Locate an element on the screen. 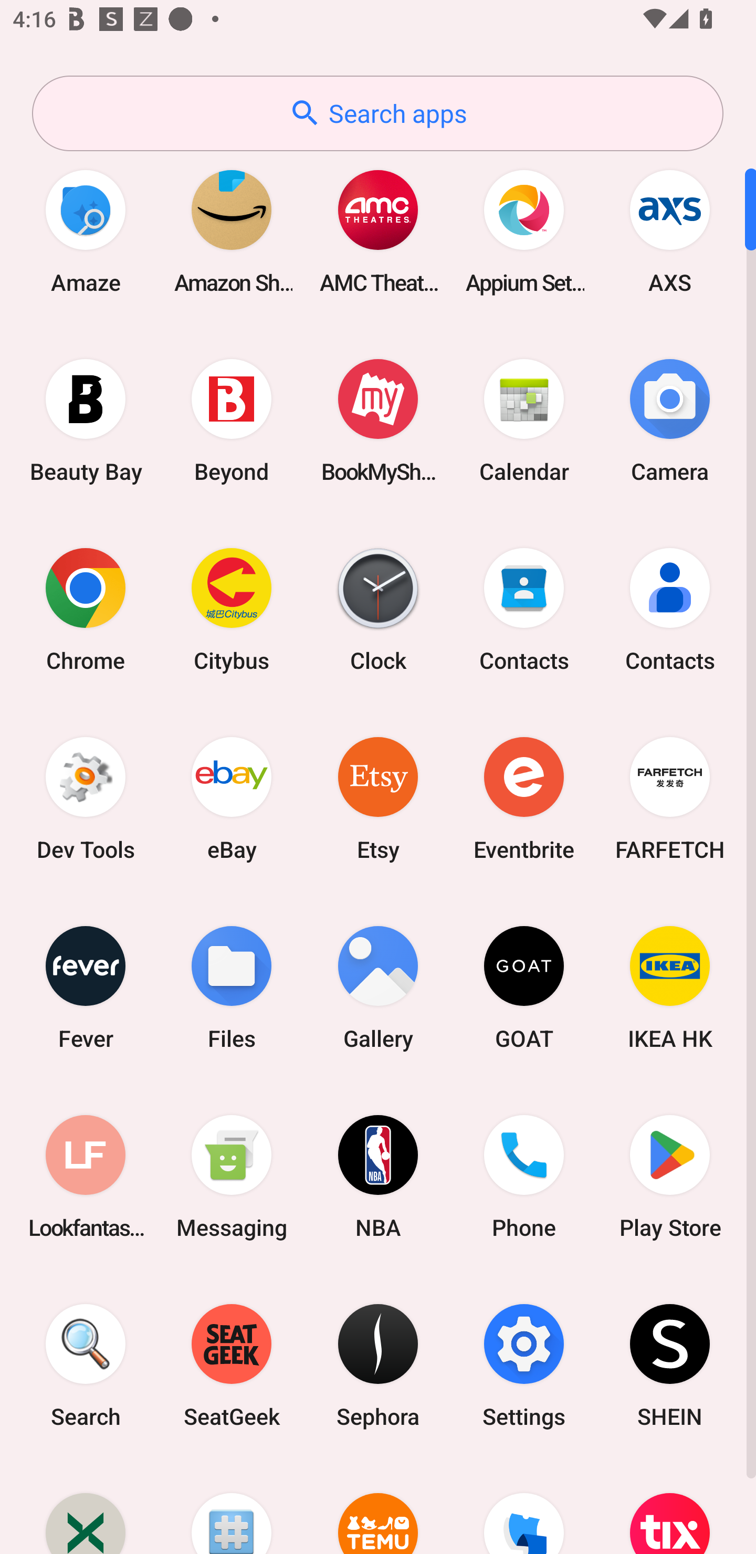 The height and width of the screenshot is (1554, 756). Calendar is located at coordinates (524, 420).